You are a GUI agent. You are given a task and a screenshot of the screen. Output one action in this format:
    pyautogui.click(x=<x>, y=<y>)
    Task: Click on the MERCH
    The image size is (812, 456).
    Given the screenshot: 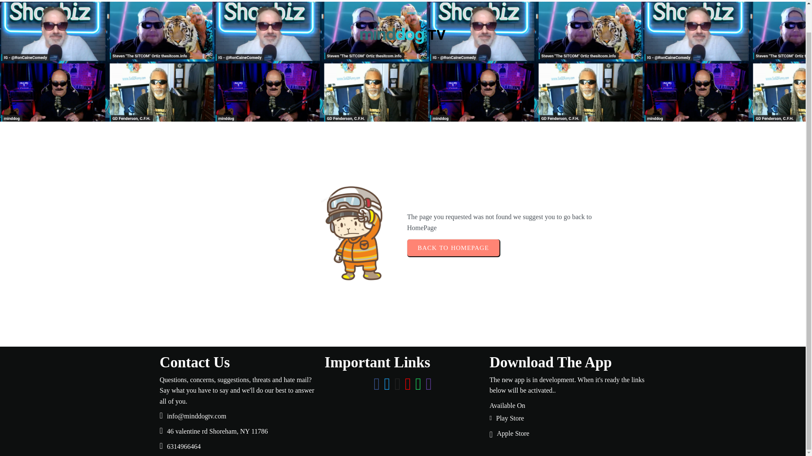 What is the action you would take?
    pyautogui.click(x=732, y=0)
    